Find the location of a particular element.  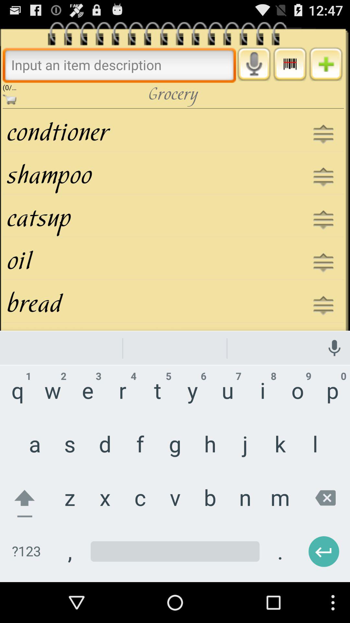

mic button is located at coordinates (254, 64).